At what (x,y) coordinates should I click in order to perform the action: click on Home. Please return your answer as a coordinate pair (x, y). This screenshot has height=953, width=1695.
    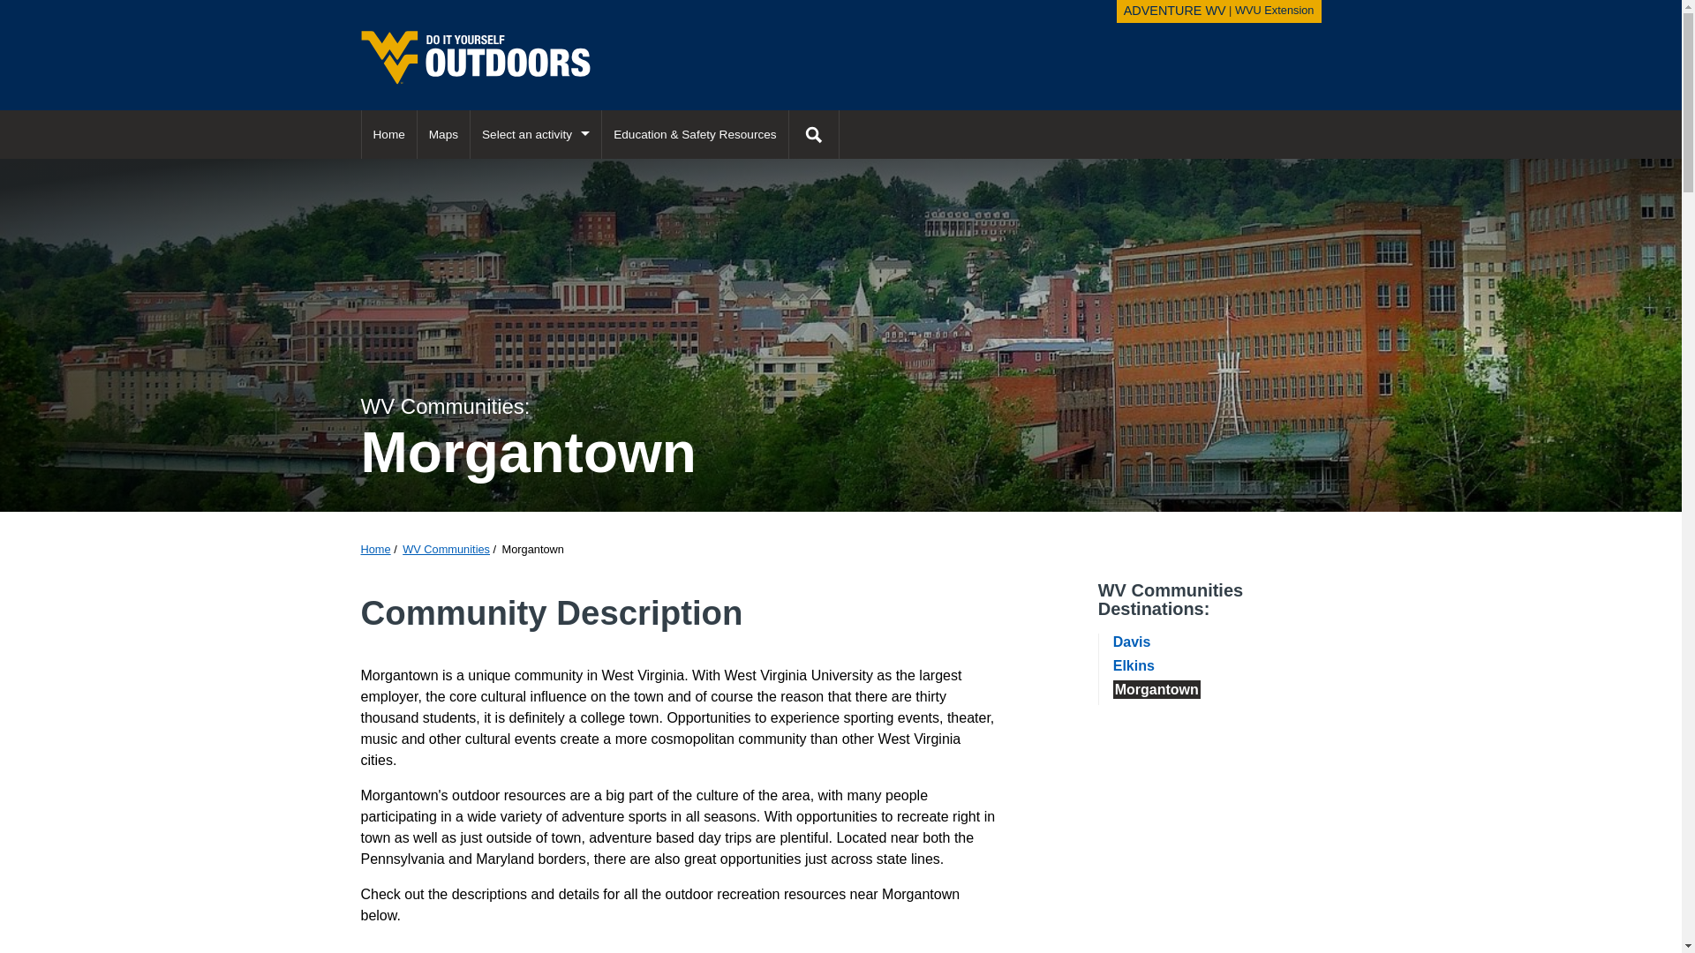
    Looking at the image, I should click on (374, 549).